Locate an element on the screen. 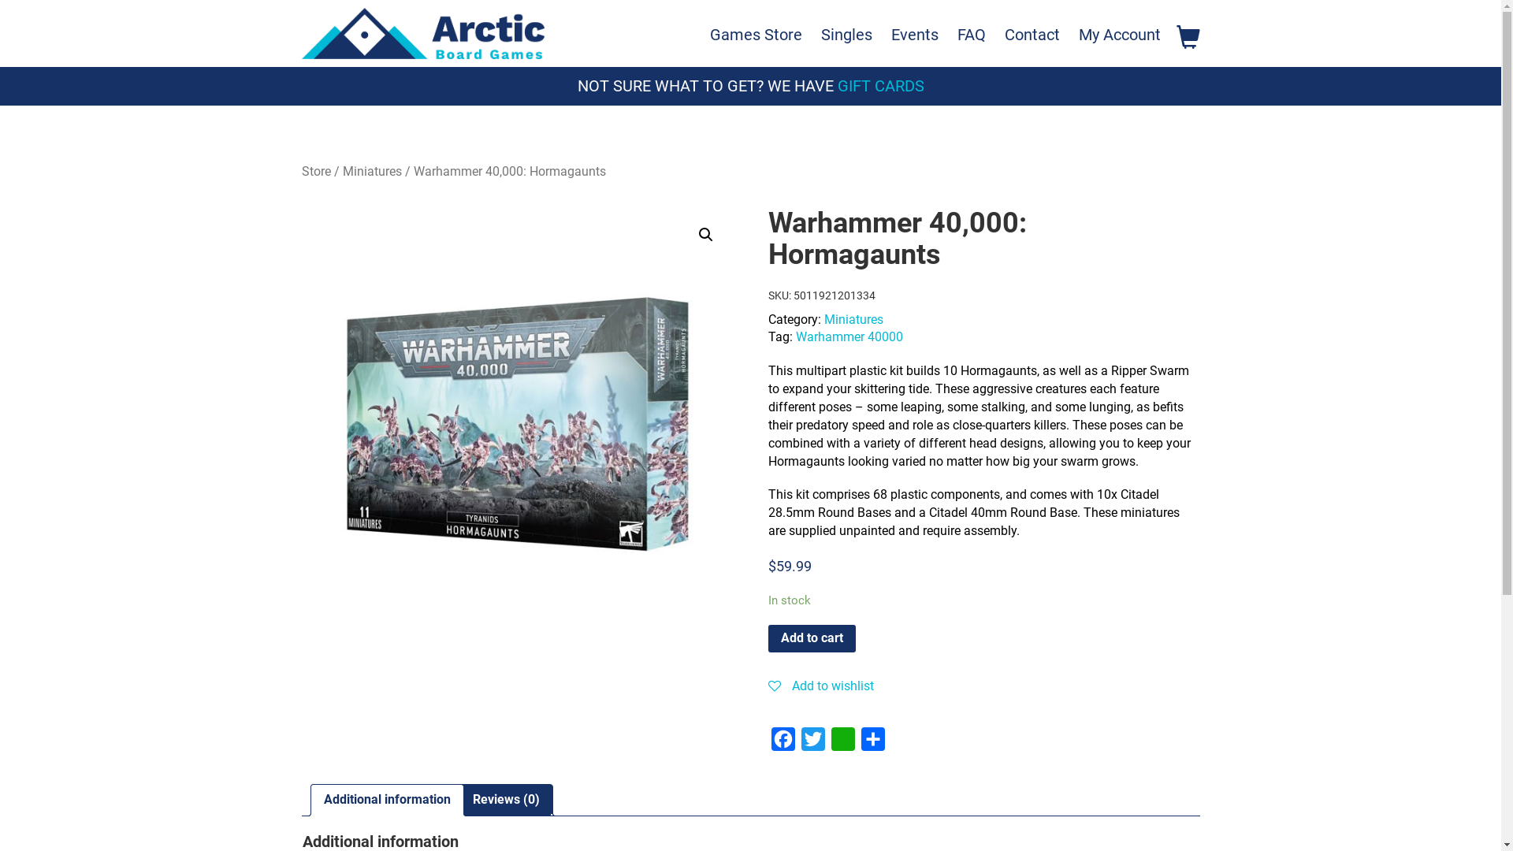 Image resolution: width=1513 pixels, height=851 pixels. WhatsApp is located at coordinates (843, 743).